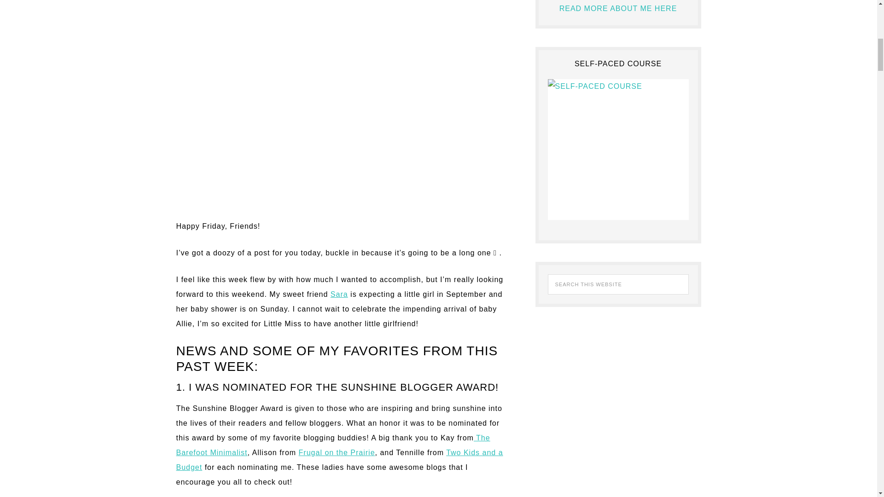 This screenshot has height=497, width=884. What do you see at coordinates (337, 453) in the screenshot?
I see `Frugal on the Prairie` at bounding box center [337, 453].